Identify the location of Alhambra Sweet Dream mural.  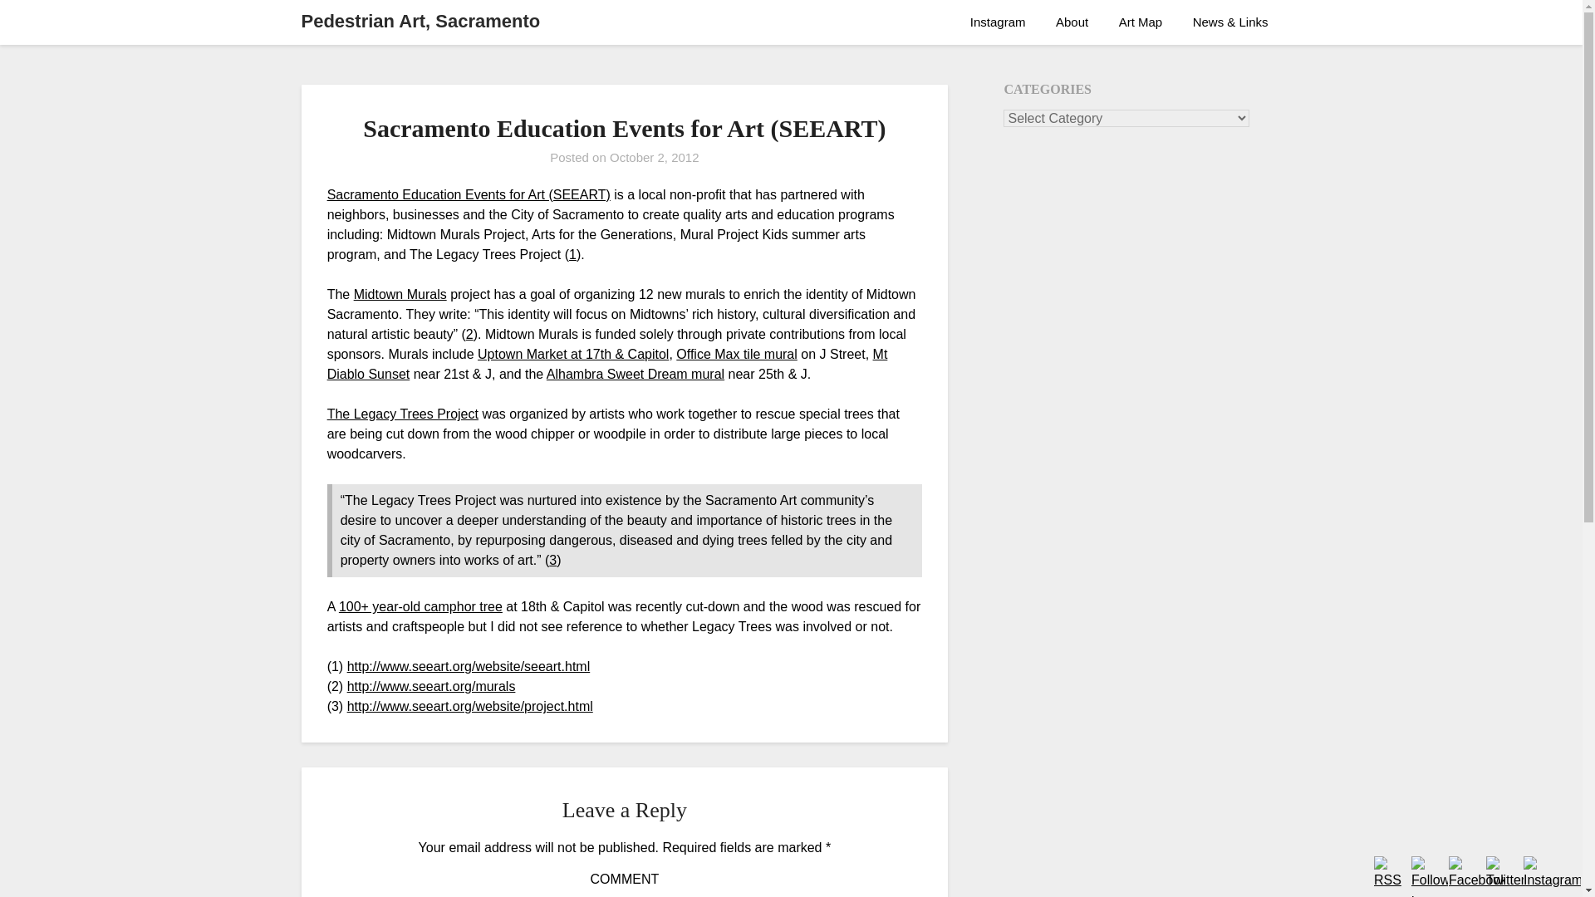
(635, 374).